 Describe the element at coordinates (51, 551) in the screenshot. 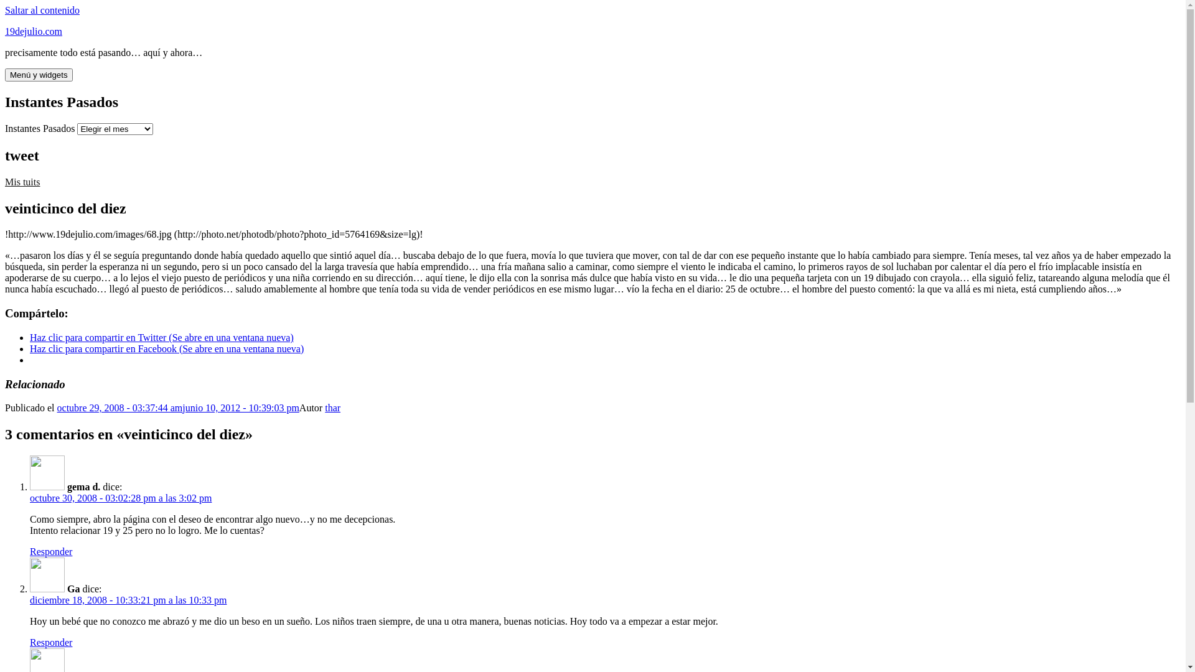

I see `Responder` at that location.